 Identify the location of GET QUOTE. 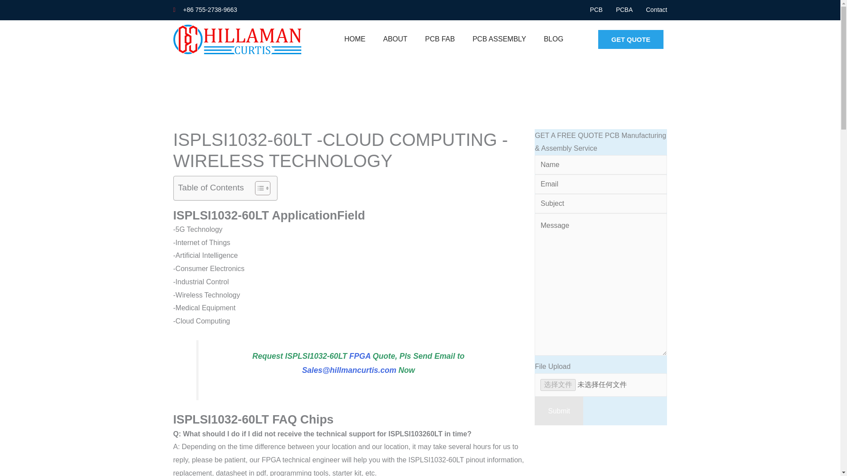
(630, 40).